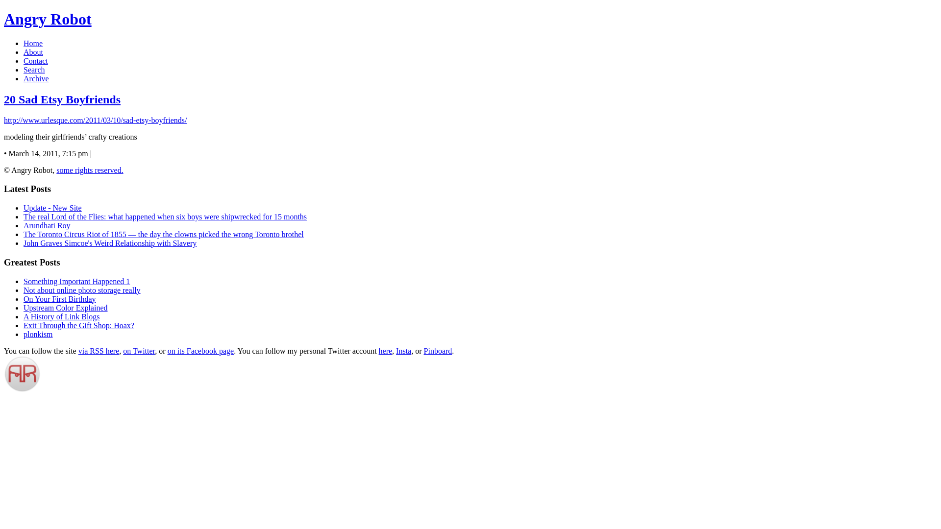  Describe the element at coordinates (470, 20) in the screenshot. I see `Angry Robot` at that location.